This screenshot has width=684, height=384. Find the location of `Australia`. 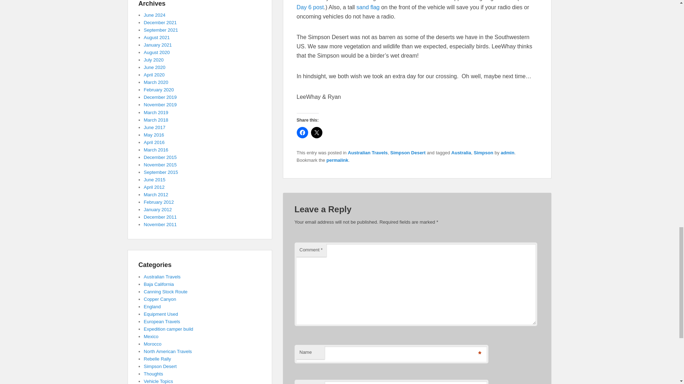

Australia is located at coordinates (461, 153).